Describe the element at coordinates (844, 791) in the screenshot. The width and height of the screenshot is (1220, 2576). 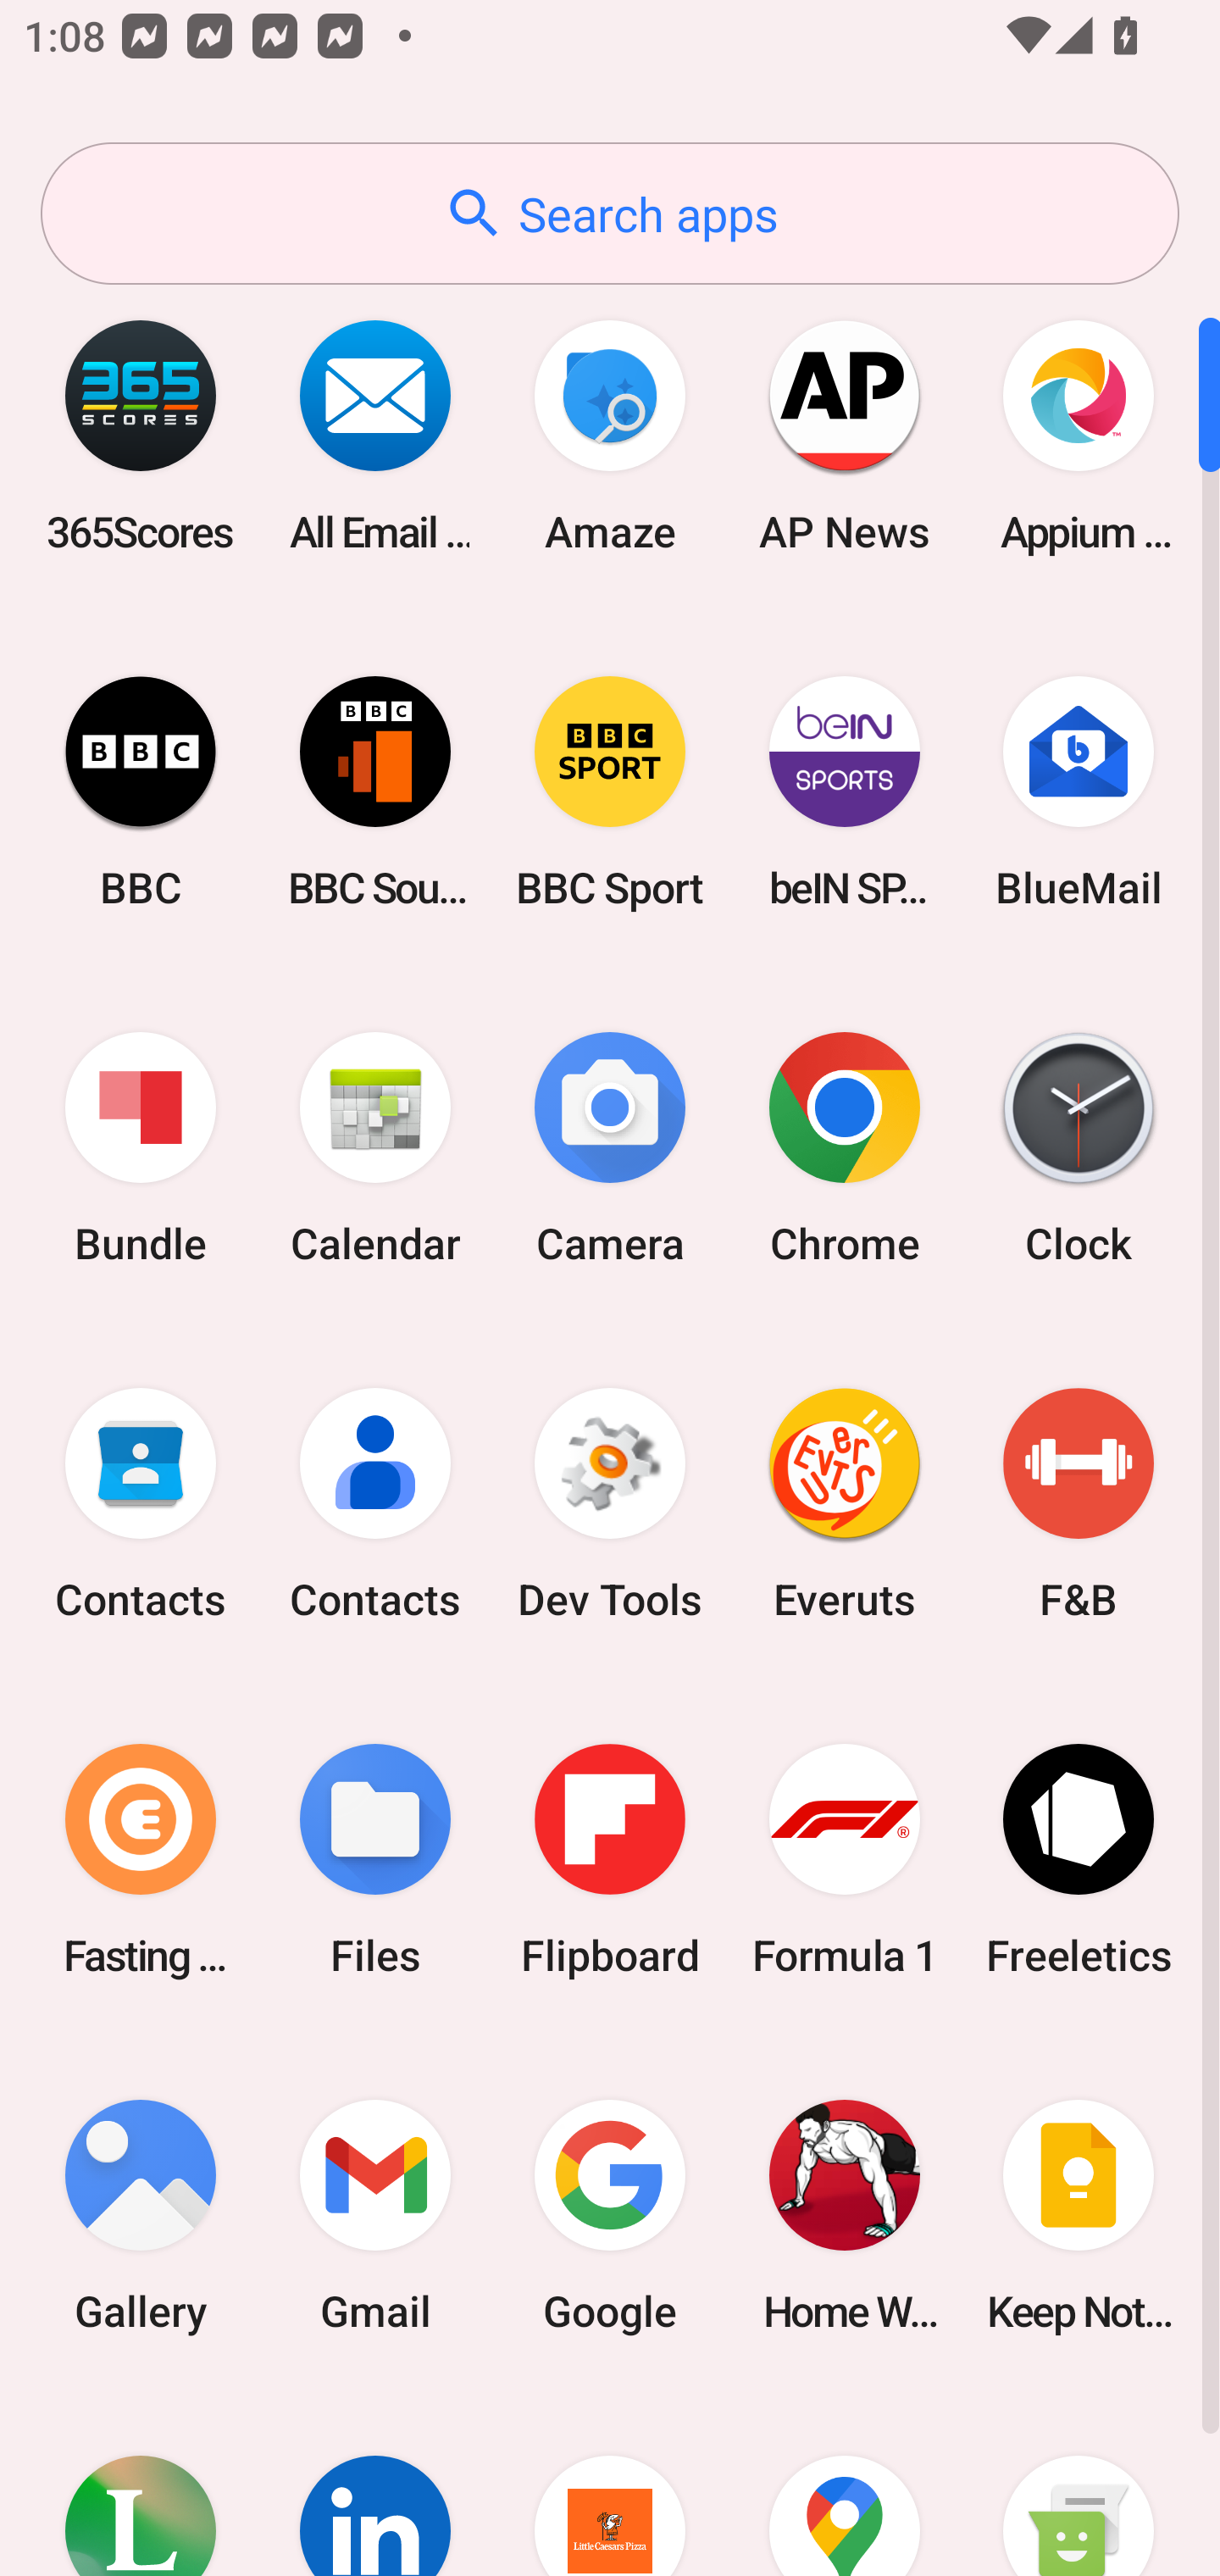
I see `beIN SPORTS` at that location.